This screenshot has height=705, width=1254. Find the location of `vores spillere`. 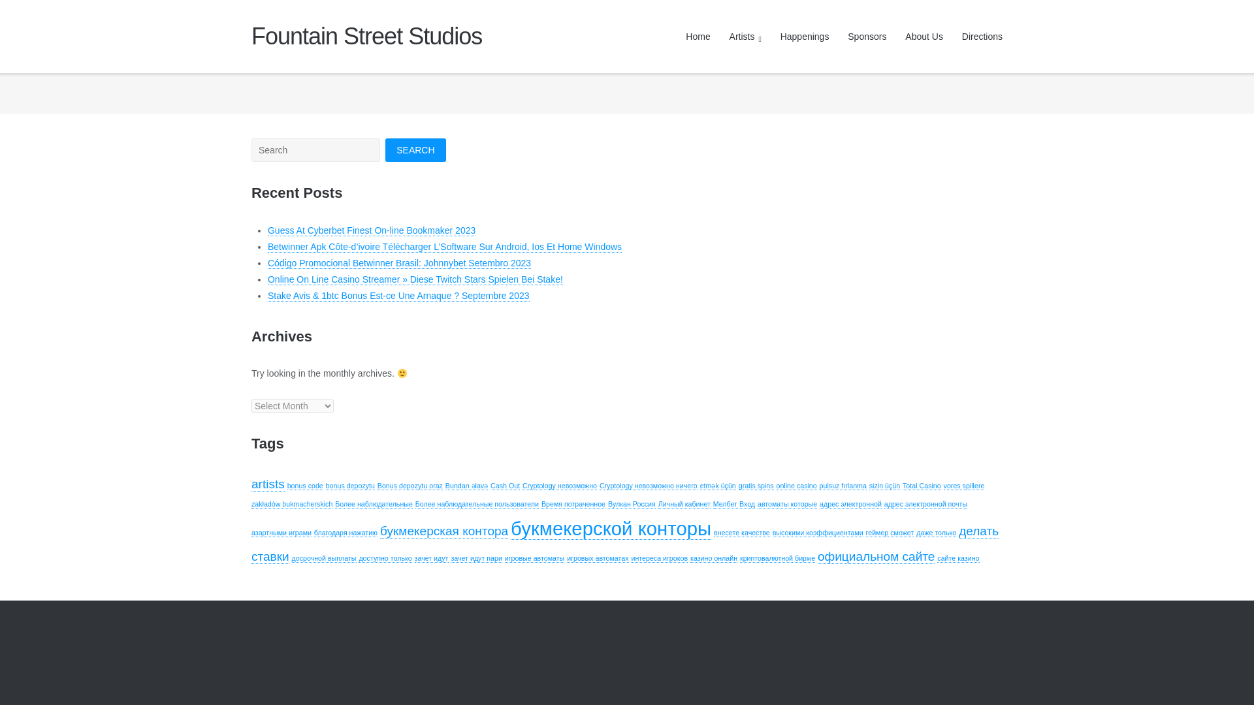

vores spillere is located at coordinates (964, 486).